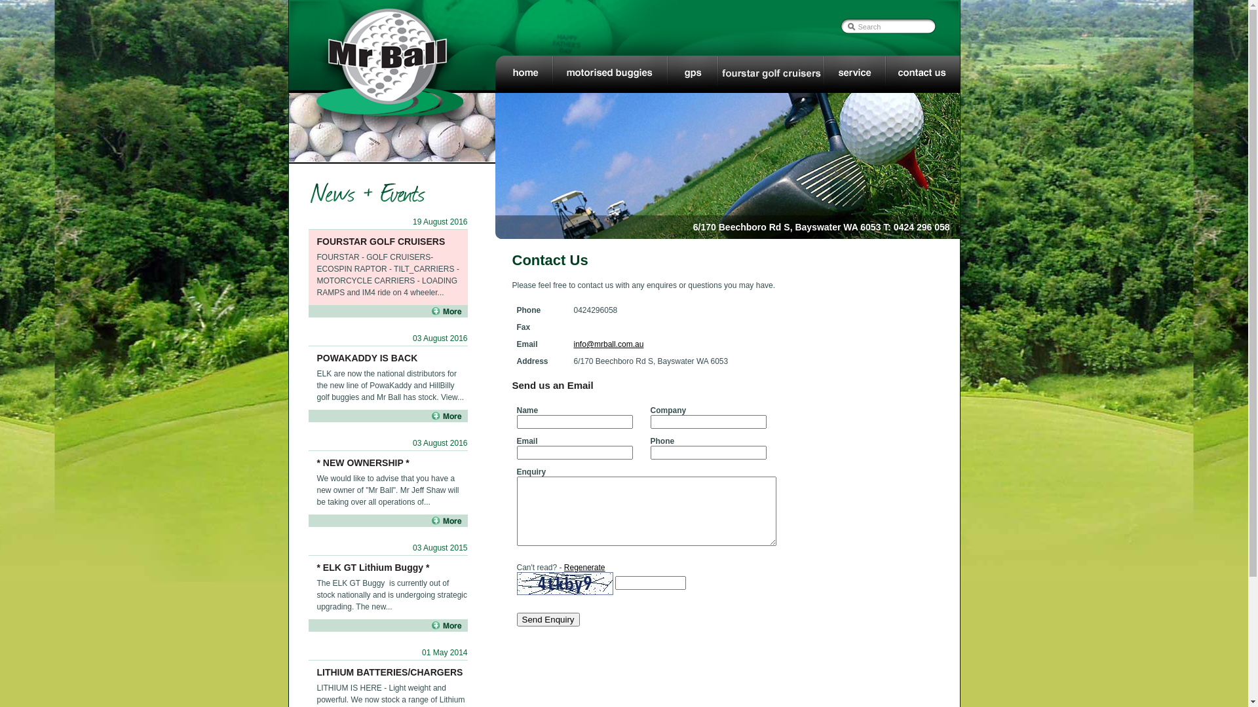  I want to click on Search, so click(888, 27).